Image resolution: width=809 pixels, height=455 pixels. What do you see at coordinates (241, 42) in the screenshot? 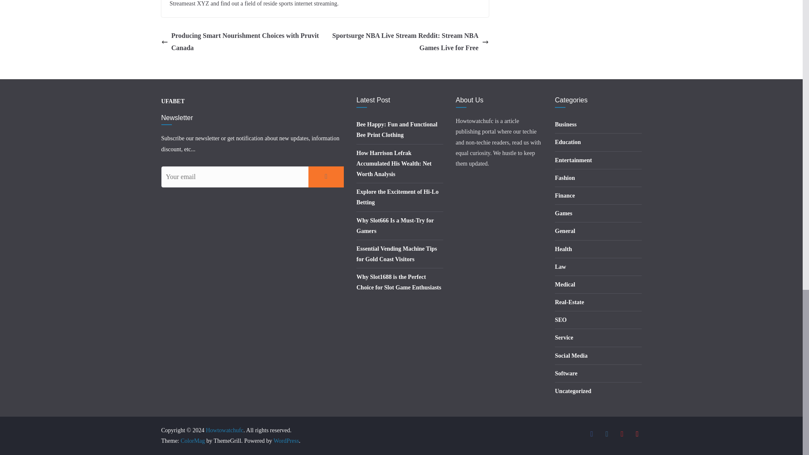
I see `Producing Smart Nourishment Choices with Pruvit Canada` at bounding box center [241, 42].